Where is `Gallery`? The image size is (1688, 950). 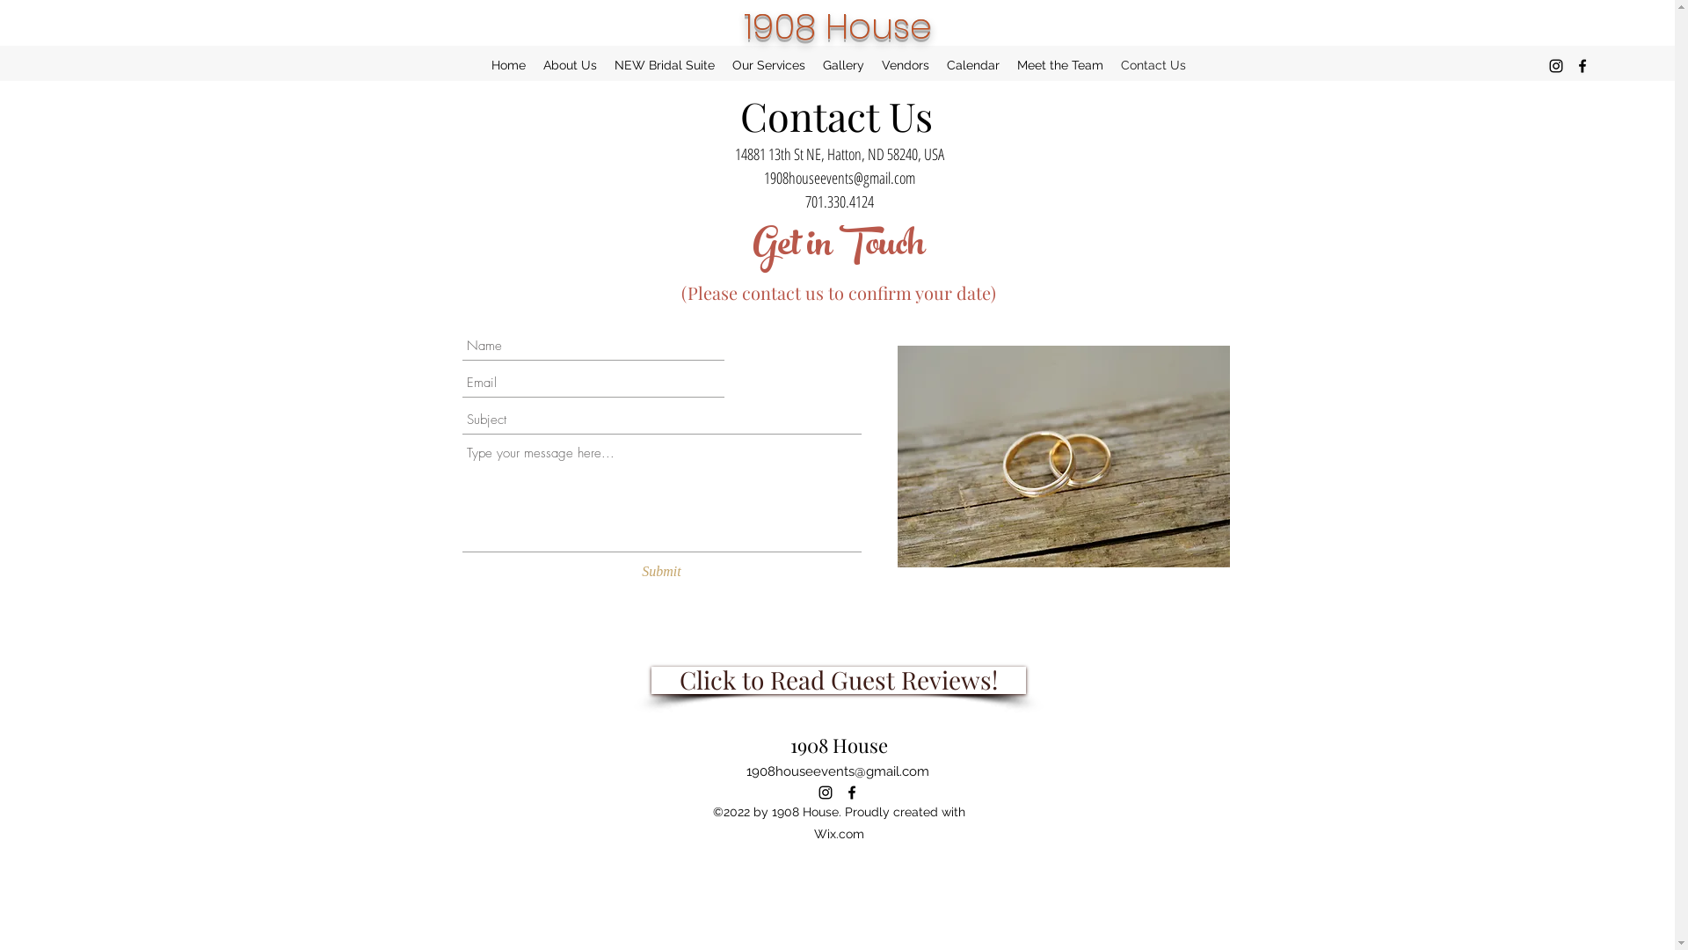 Gallery is located at coordinates (844, 65).